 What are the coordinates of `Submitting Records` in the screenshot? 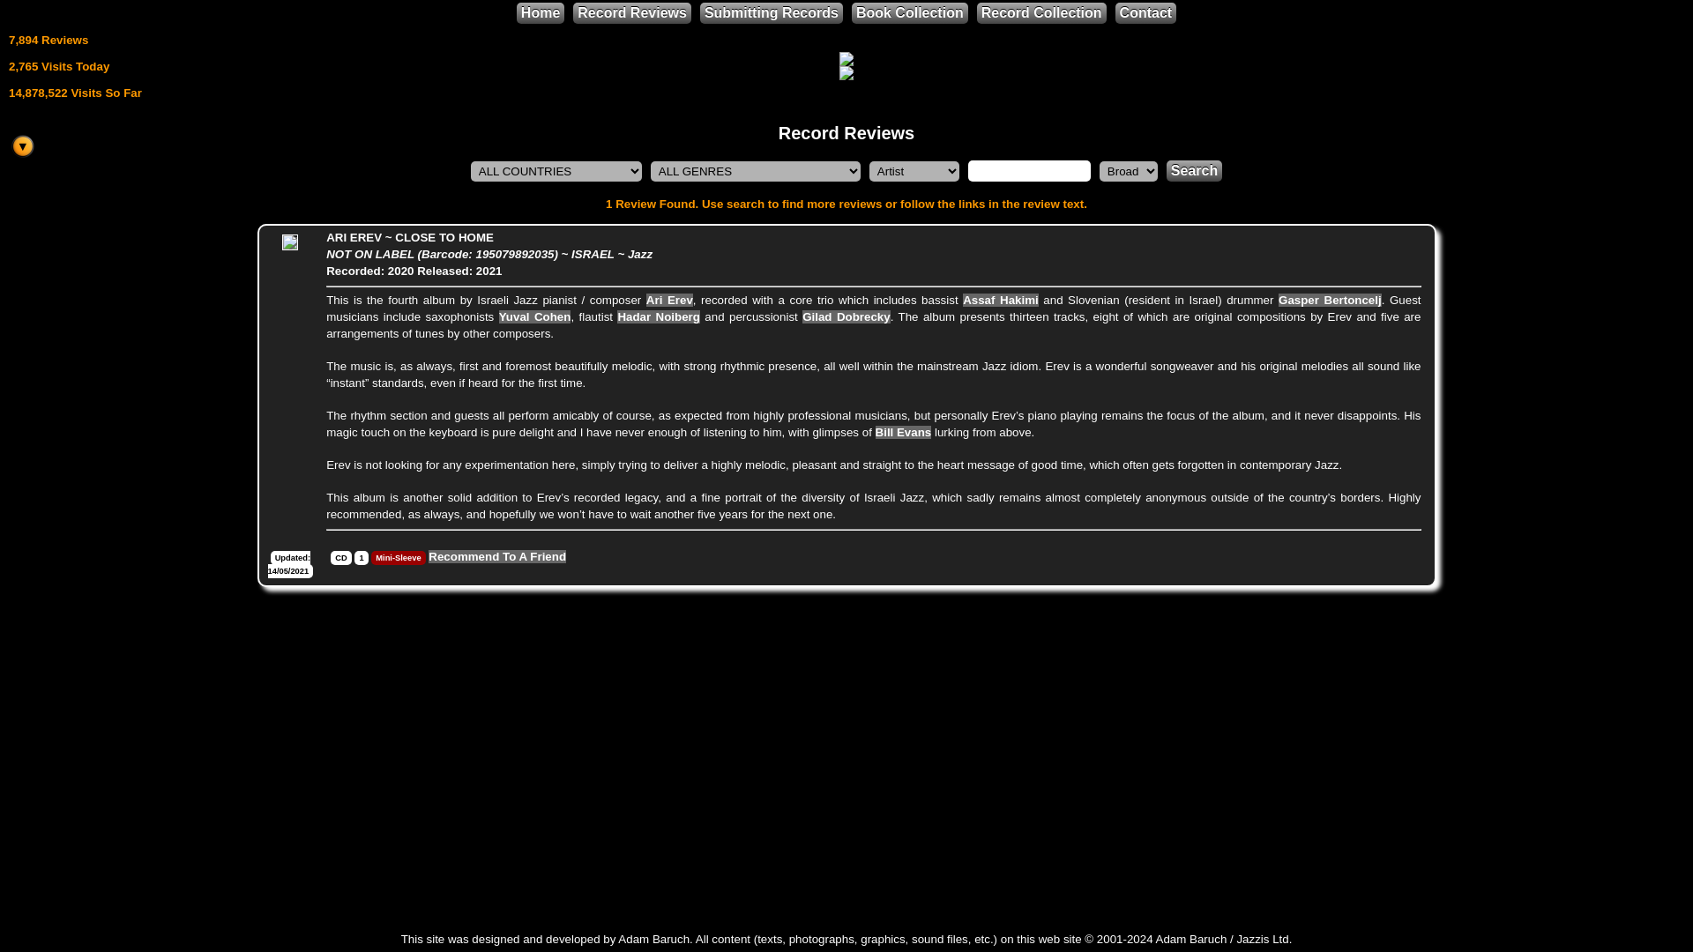 It's located at (772, 13).